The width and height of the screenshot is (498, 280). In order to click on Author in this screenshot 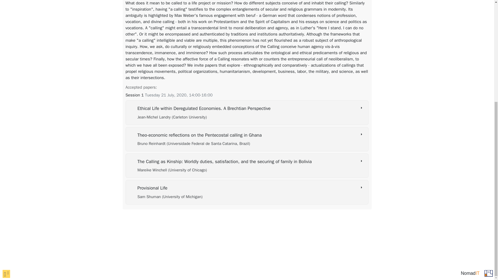, I will do `click(172, 170)`.